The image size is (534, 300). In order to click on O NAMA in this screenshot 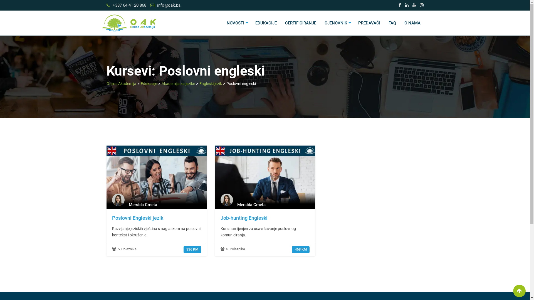, I will do `click(412, 23)`.